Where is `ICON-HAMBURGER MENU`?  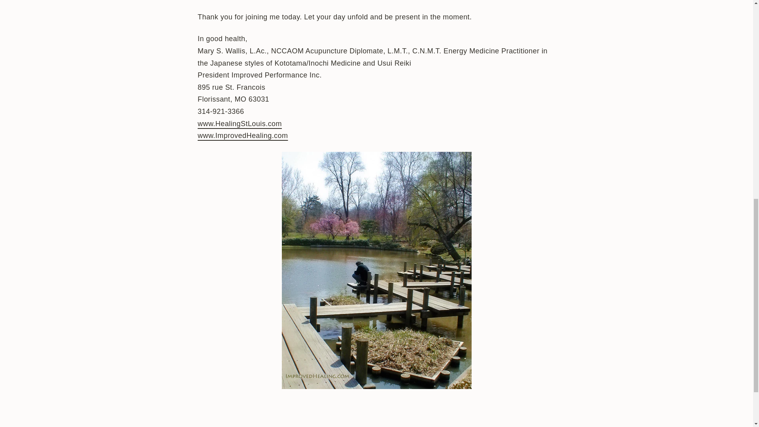
ICON-HAMBURGER MENU is located at coordinates (85, 25).